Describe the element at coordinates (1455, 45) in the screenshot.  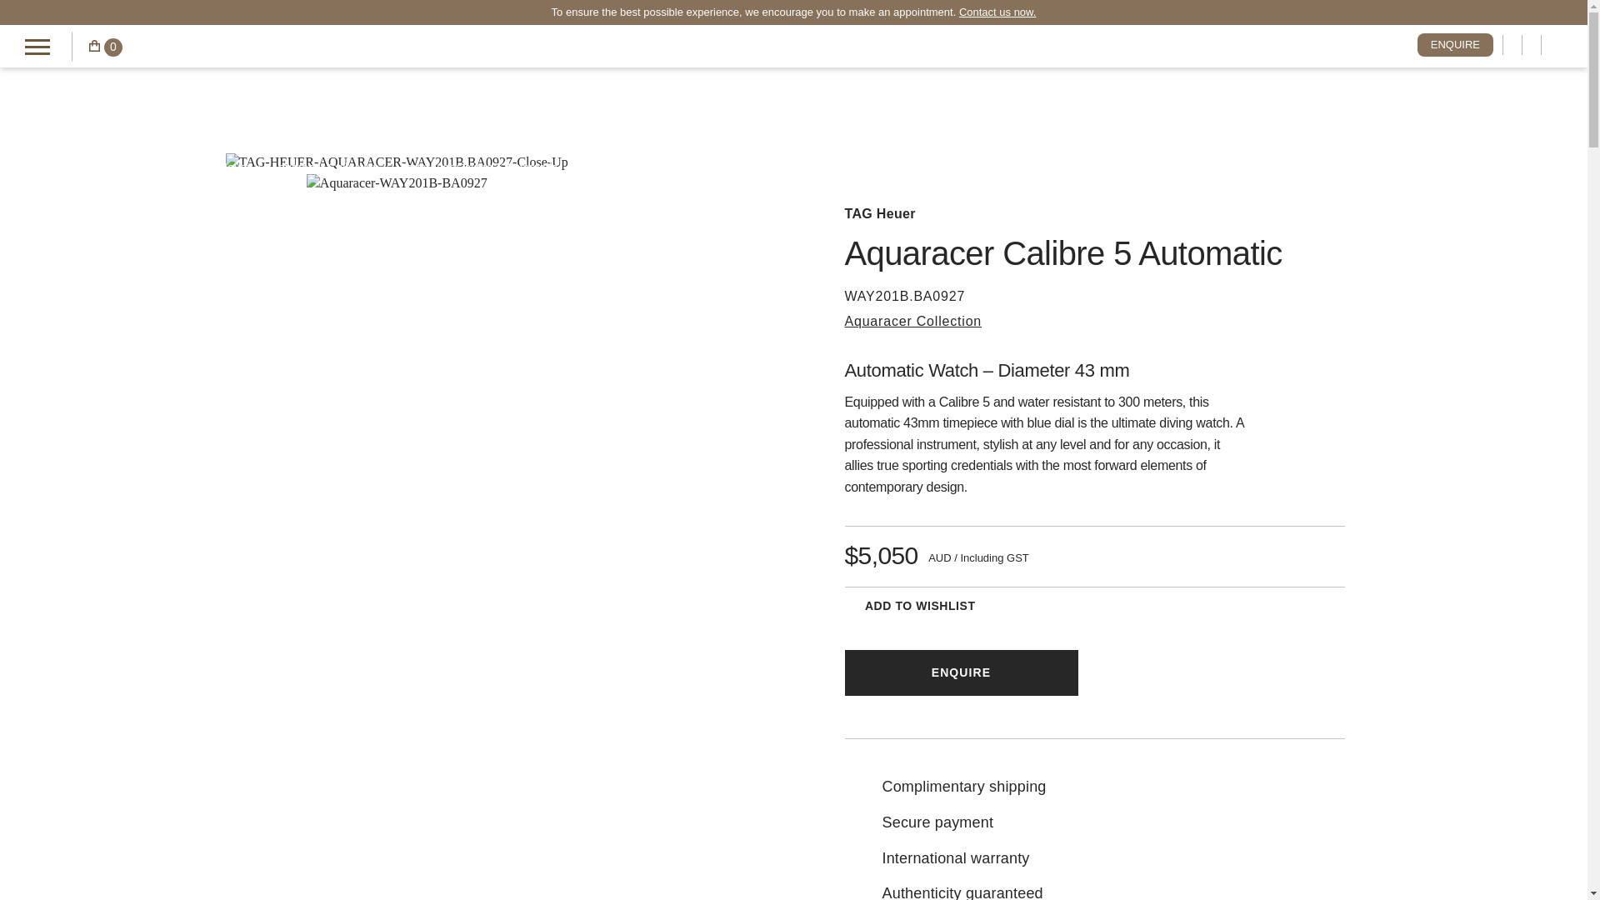
I see `ENQUIRE` at that location.